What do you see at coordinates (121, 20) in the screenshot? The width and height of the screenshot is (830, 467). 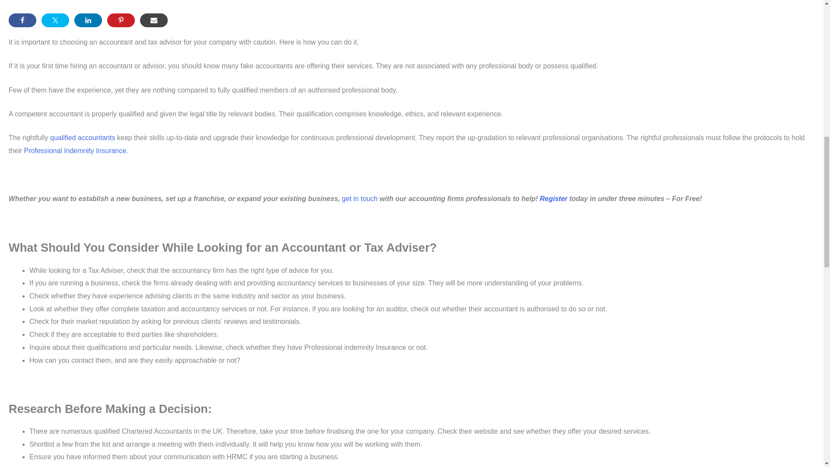 I see `Share on Pinterest` at bounding box center [121, 20].